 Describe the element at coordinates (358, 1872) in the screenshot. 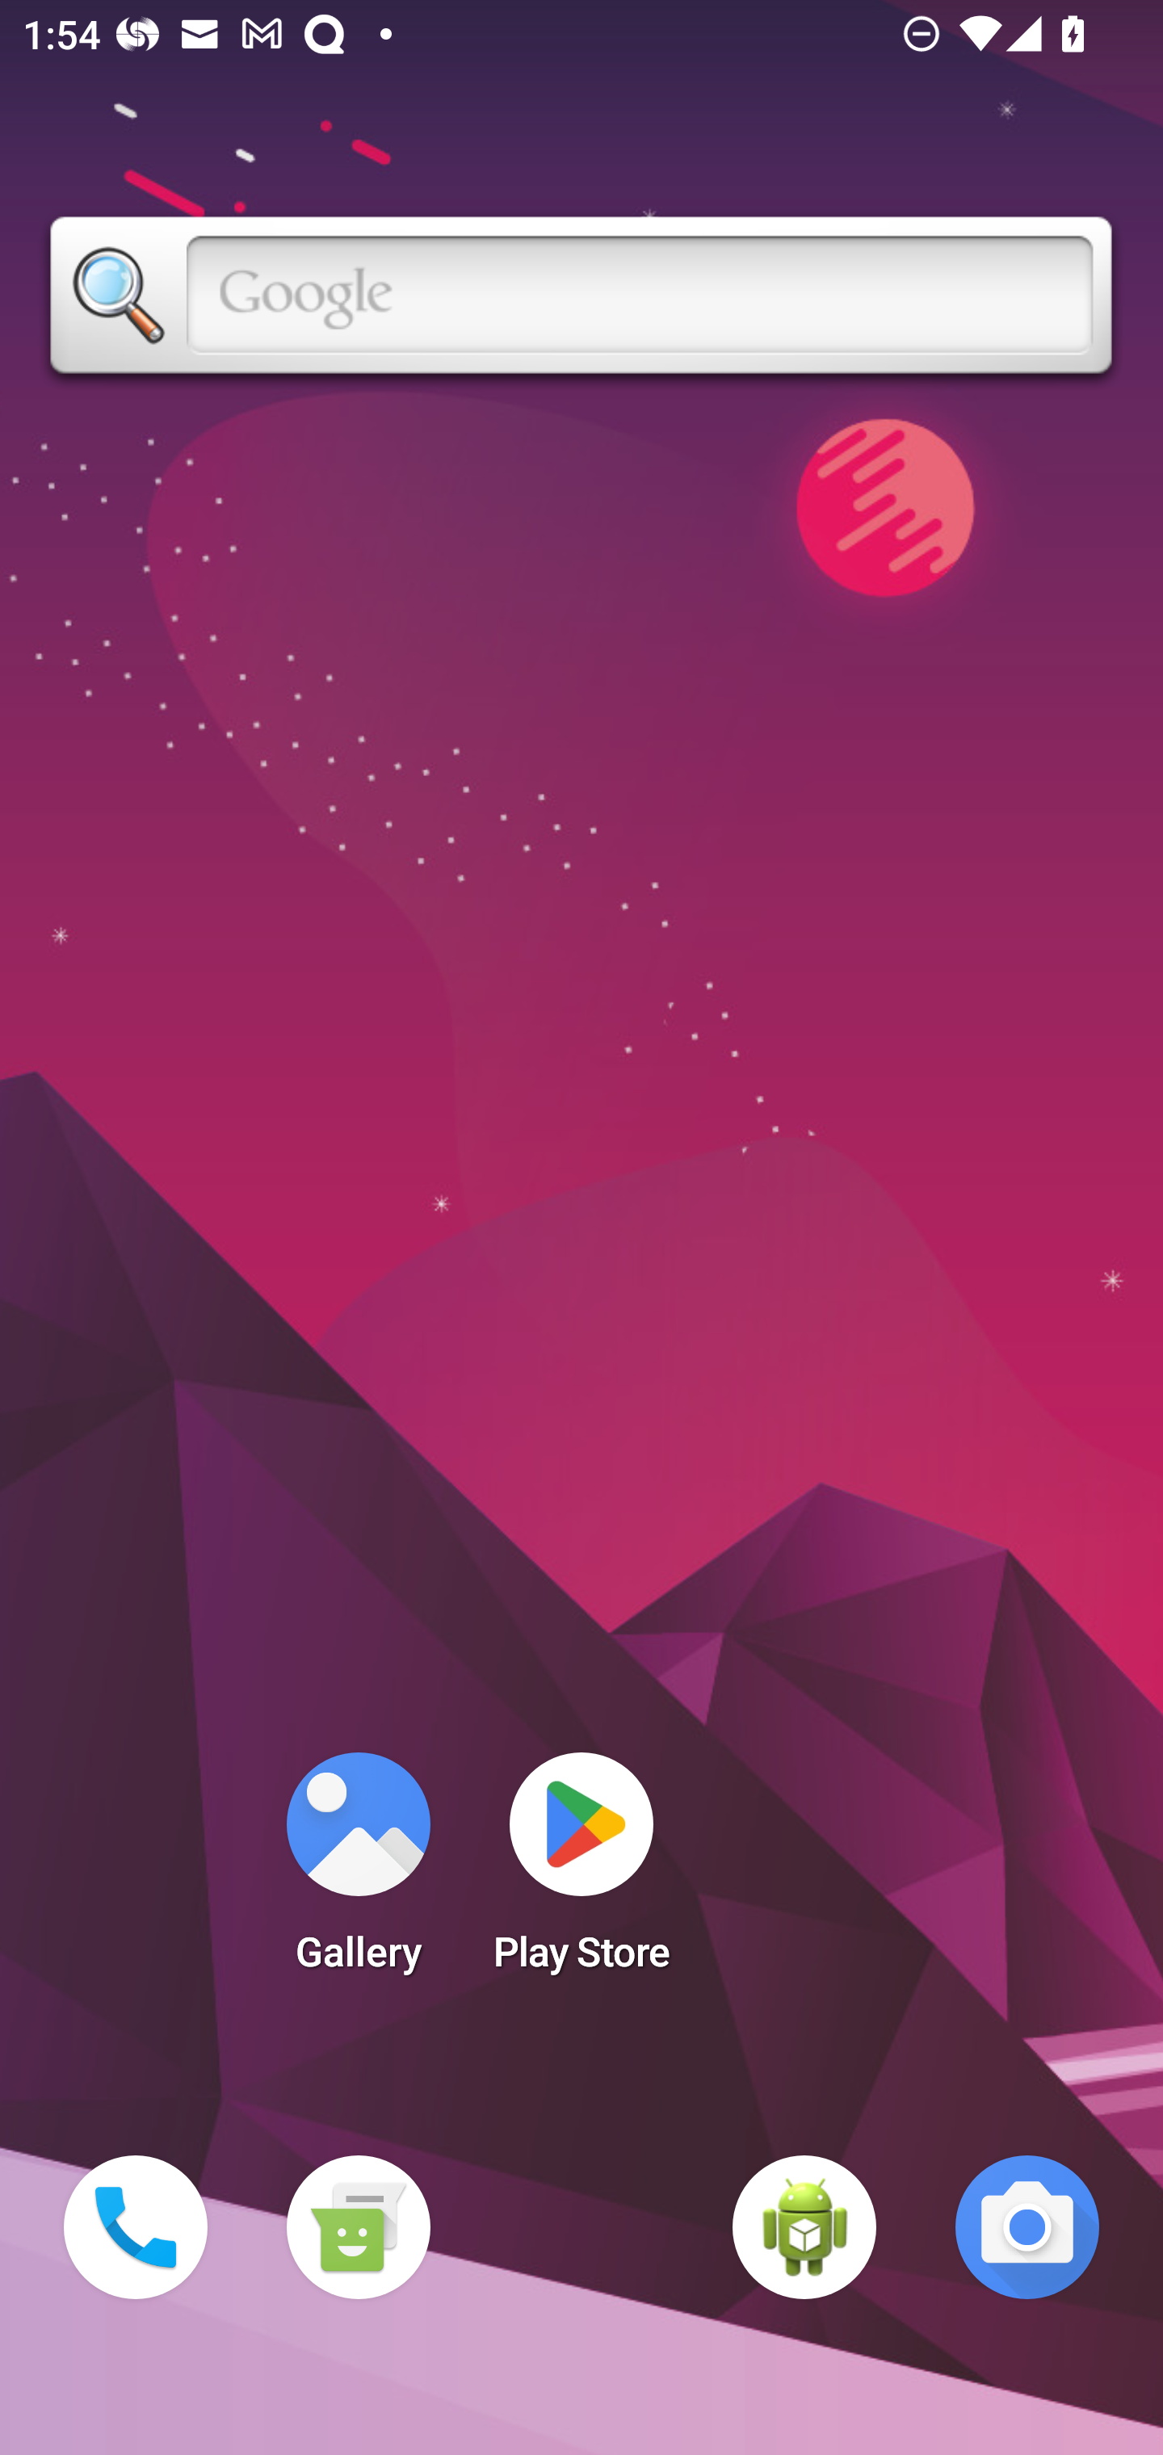

I see `Gallery` at that location.